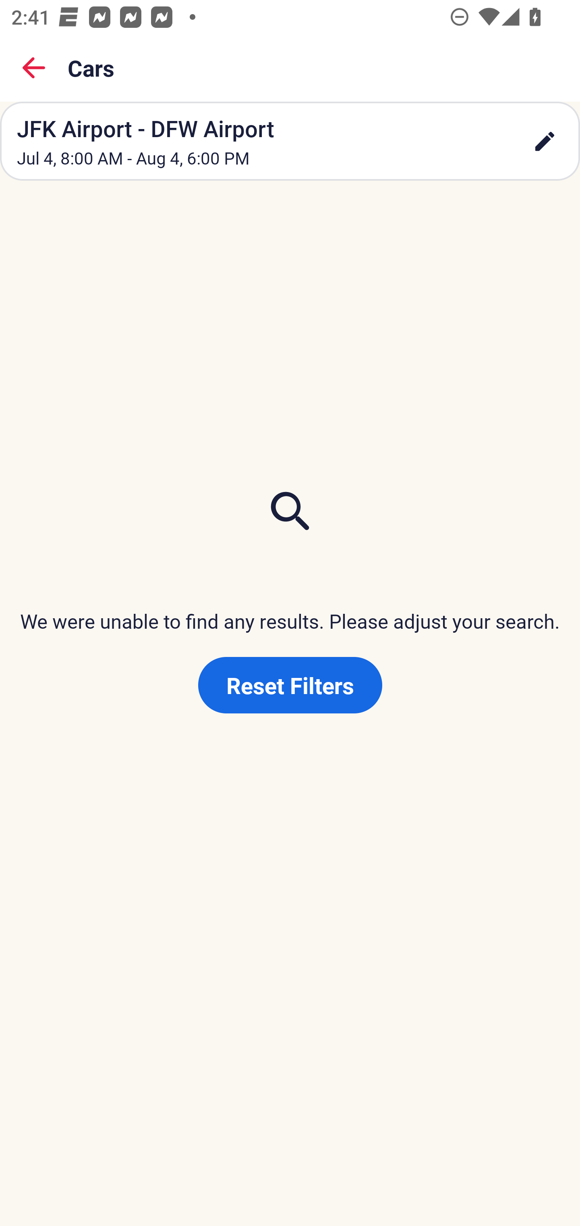 This screenshot has height=1226, width=580. I want to click on edit, so click(545, 141).